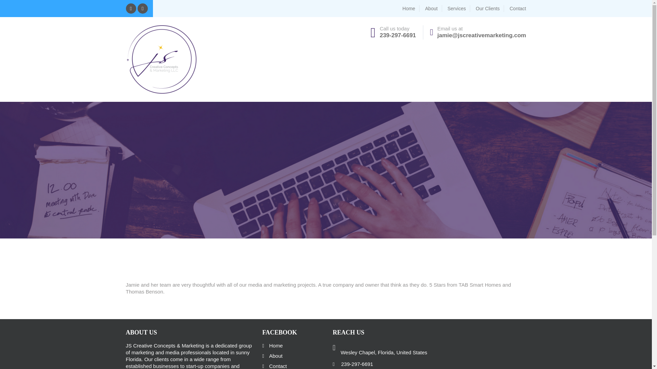  Describe the element at coordinates (272, 356) in the screenshot. I see `About` at that location.